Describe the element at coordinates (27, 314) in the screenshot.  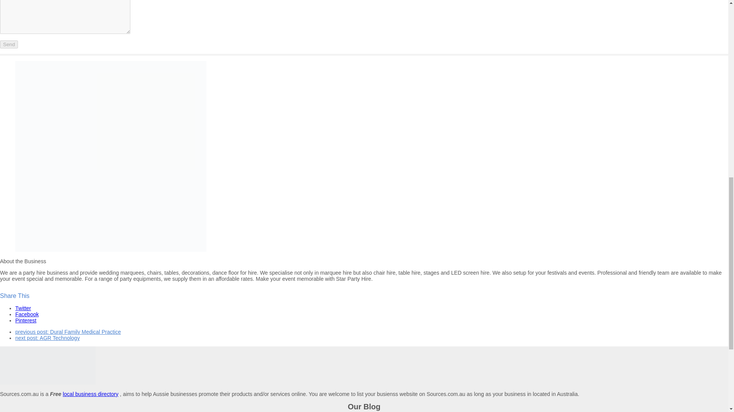
I see `Facebook` at that location.